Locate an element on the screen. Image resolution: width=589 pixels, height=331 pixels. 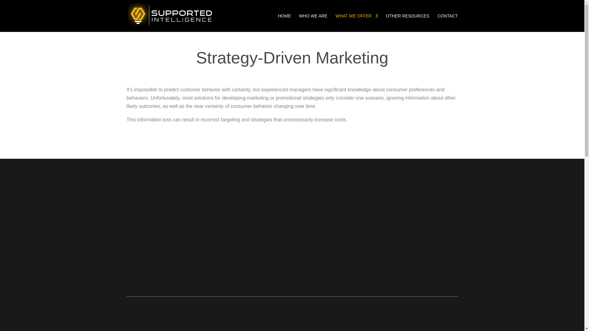
OTHER RESOURCES is located at coordinates (407, 23).